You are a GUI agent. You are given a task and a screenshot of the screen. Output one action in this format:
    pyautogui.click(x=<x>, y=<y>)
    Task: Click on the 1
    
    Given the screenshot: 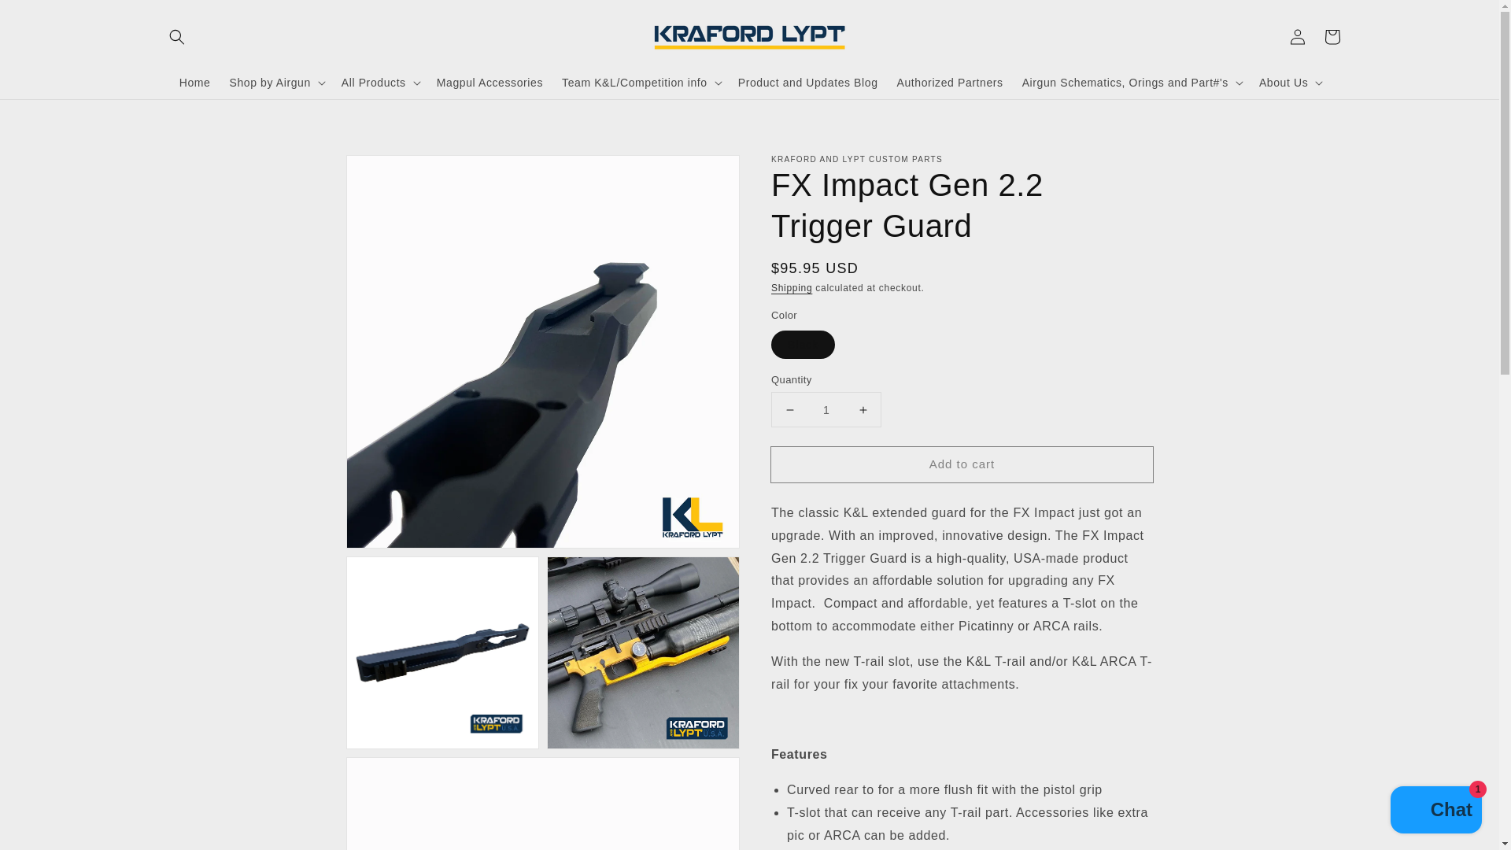 What is the action you would take?
    pyautogui.click(x=826, y=409)
    